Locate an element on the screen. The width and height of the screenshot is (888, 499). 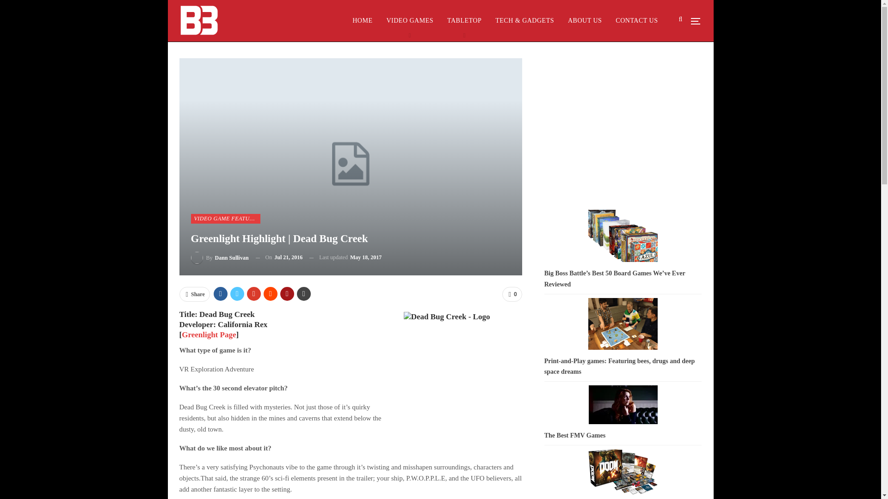
Browse Author Articles is located at coordinates (219, 258).